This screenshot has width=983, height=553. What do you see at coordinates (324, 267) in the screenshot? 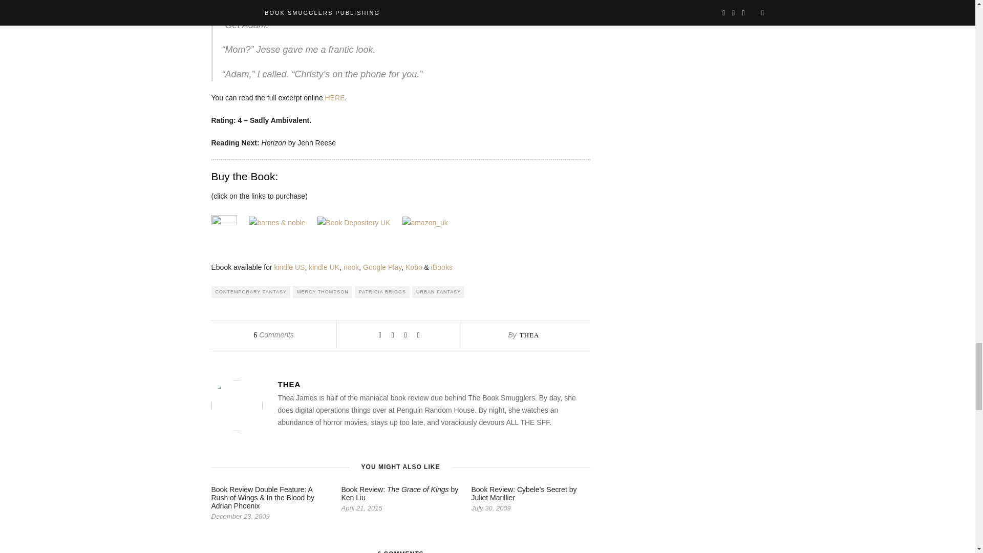
I see `kindle UK` at bounding box center [324, 267].